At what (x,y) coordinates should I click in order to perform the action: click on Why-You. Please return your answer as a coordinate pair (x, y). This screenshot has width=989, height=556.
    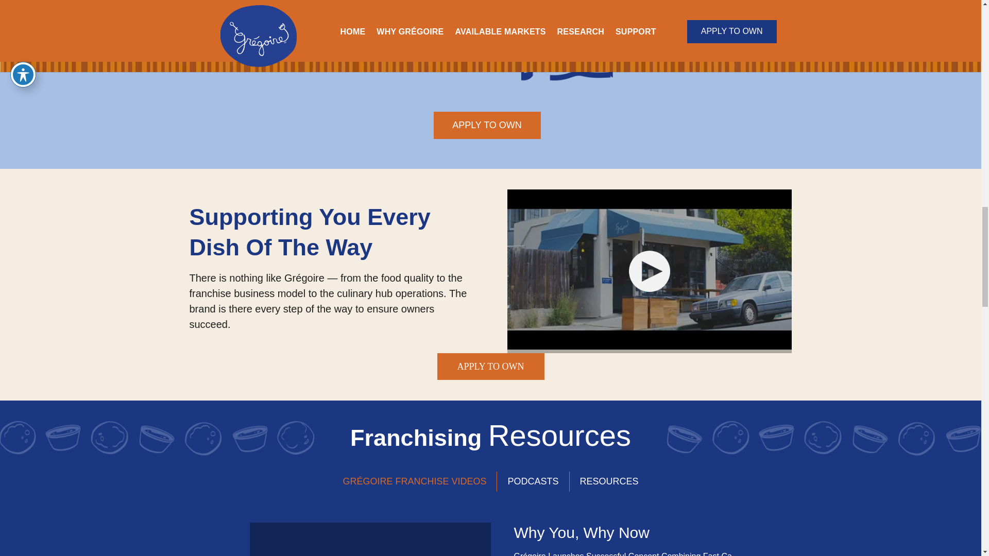
    Looking at the image, I should click on (559, 41).